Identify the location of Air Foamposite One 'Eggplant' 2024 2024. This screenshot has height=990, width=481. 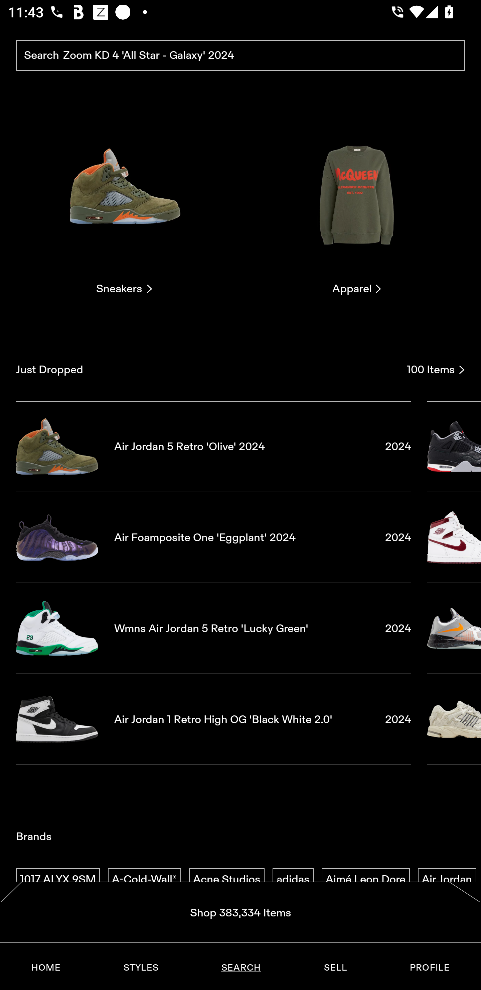
(213, 537).